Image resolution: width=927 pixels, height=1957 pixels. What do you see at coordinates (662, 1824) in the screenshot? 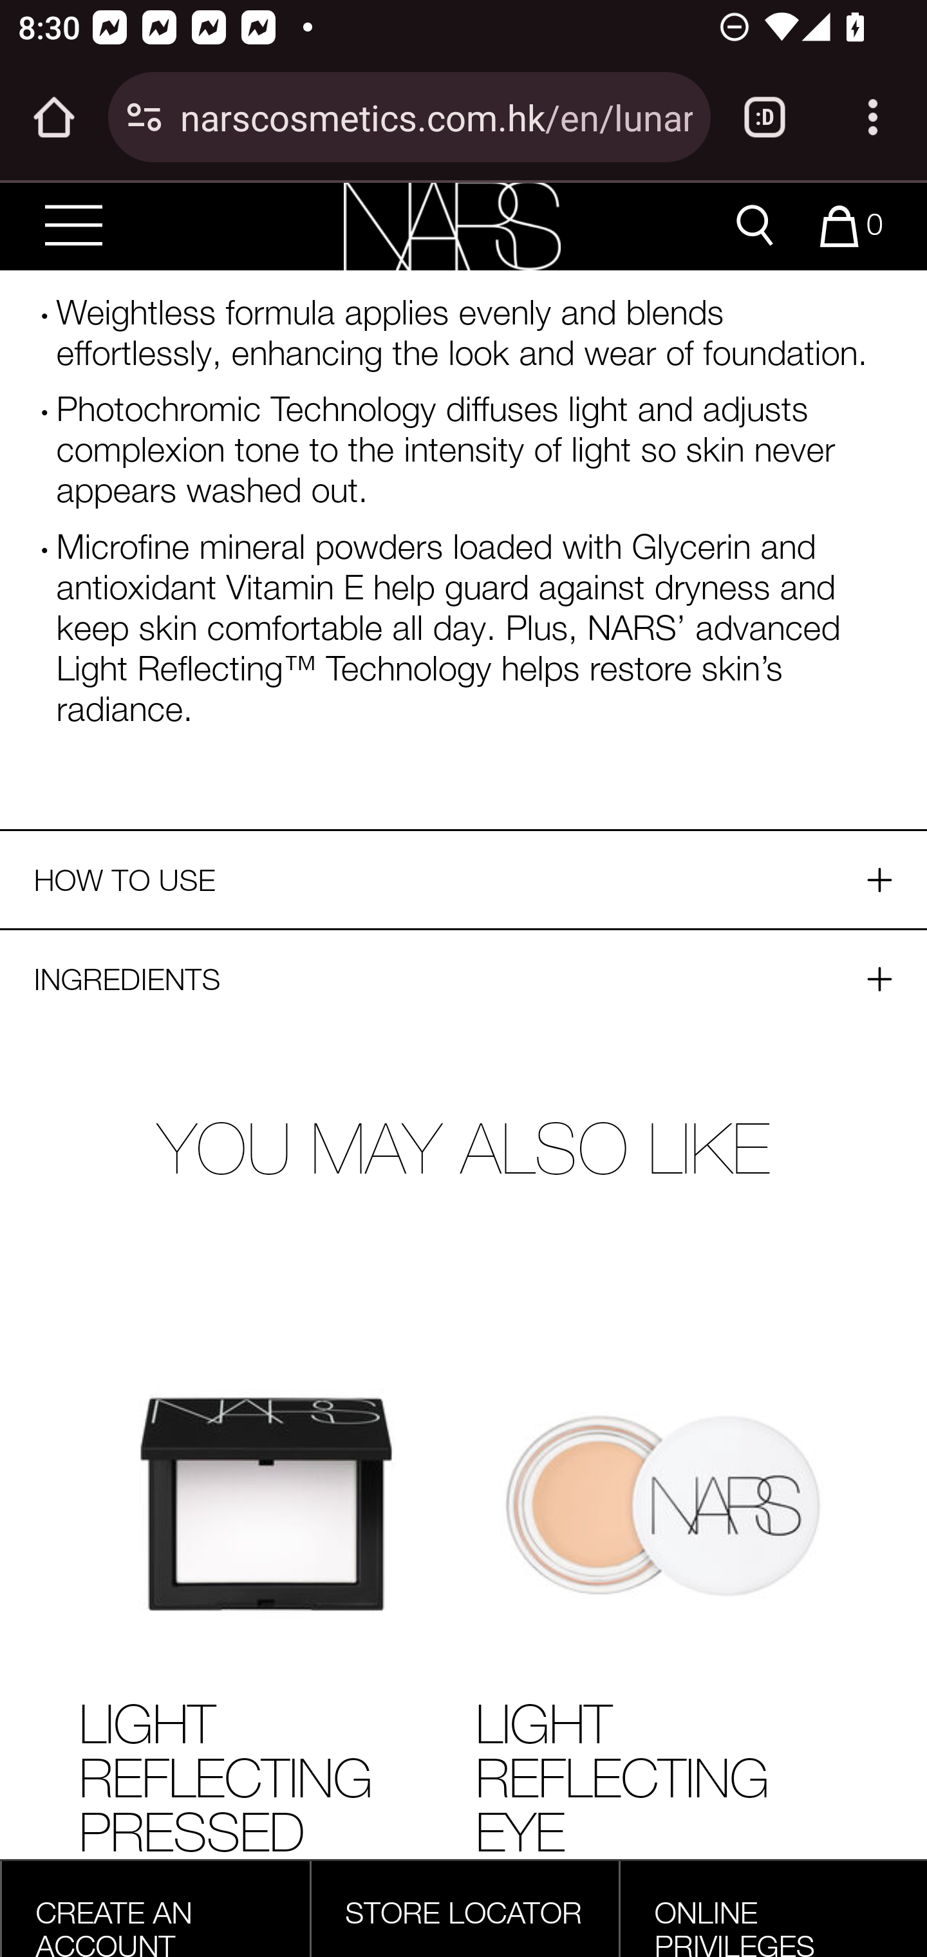
I see `LIGHT REFLECTING EYE BRIGHTENER` at bounding box center [662, 1824].